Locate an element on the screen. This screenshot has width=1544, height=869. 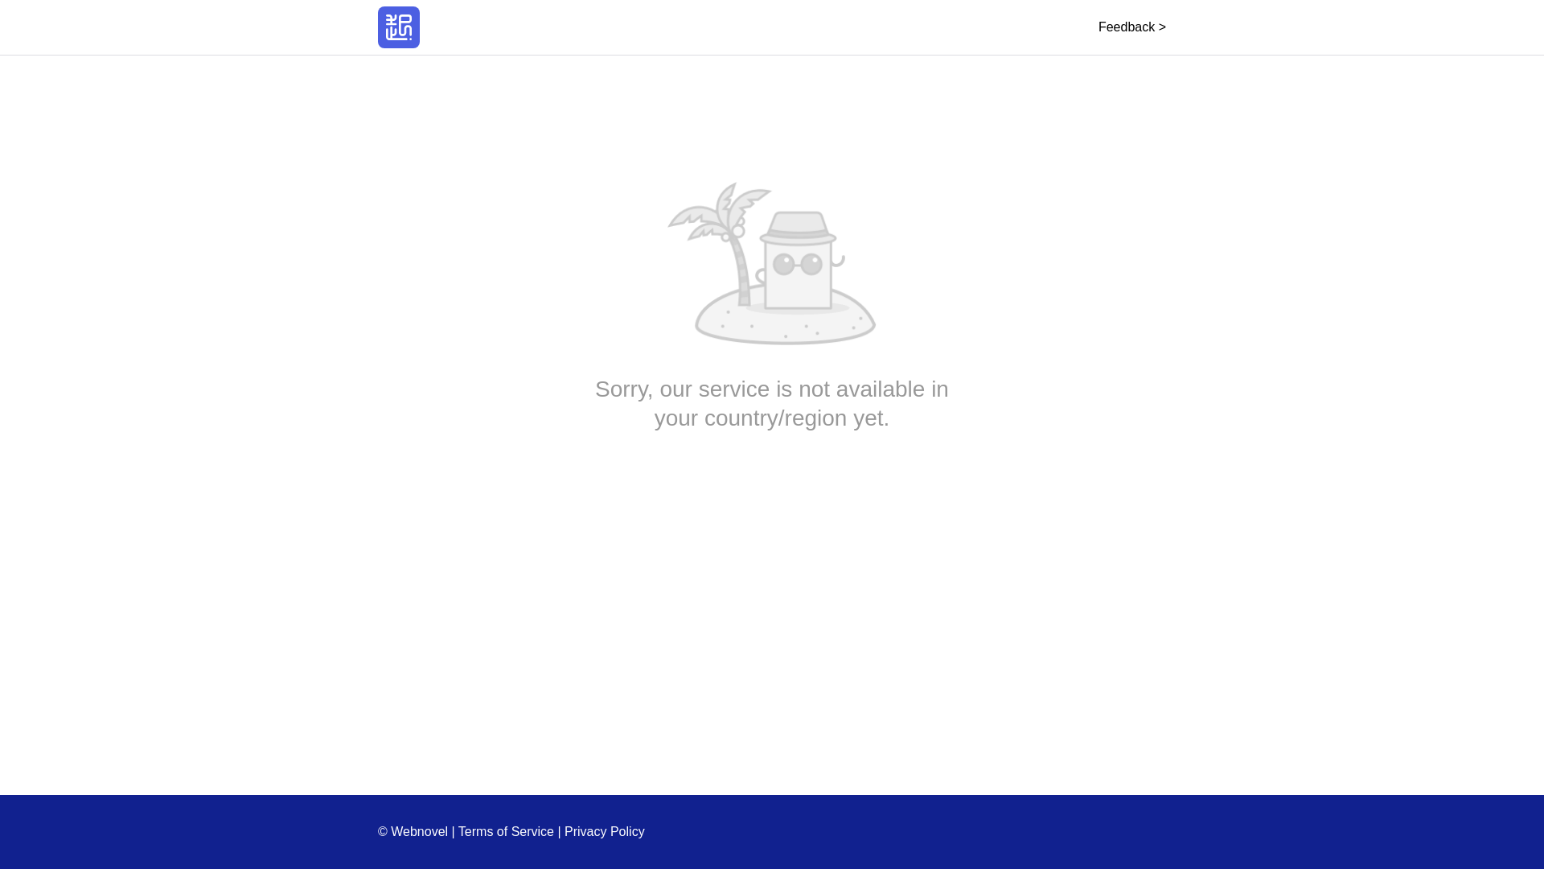
Terms of Service is located at coordinates (507, 831).